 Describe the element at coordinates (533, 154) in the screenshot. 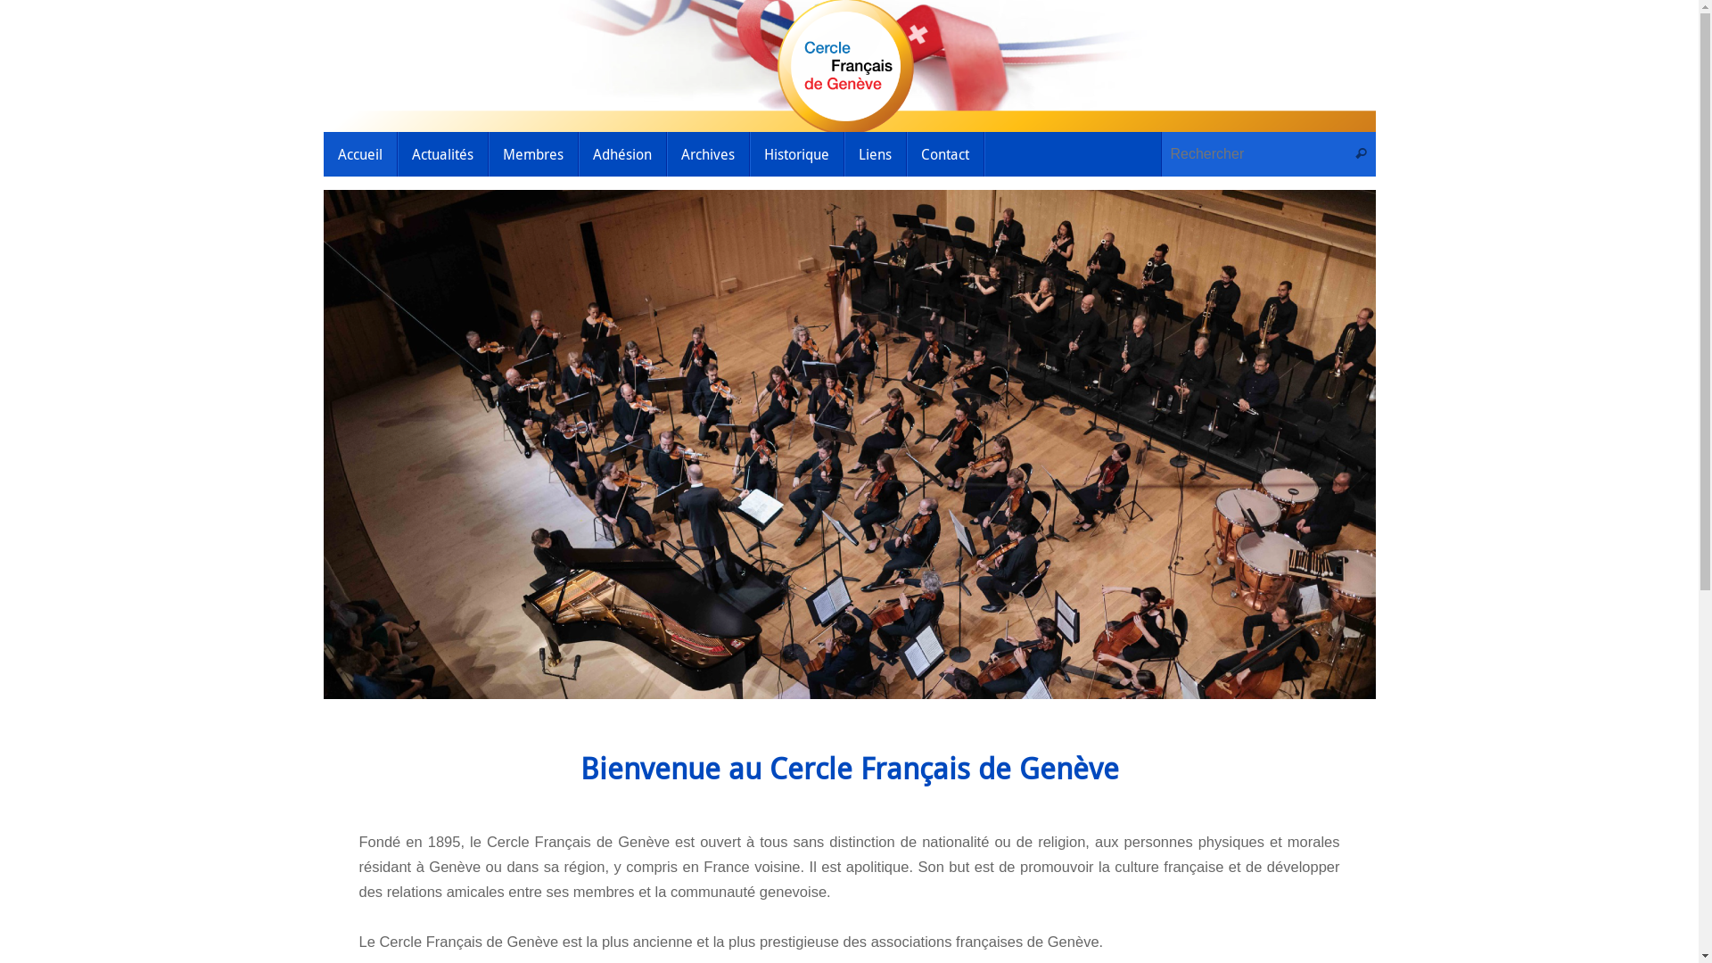

I see `Membres` at that location.